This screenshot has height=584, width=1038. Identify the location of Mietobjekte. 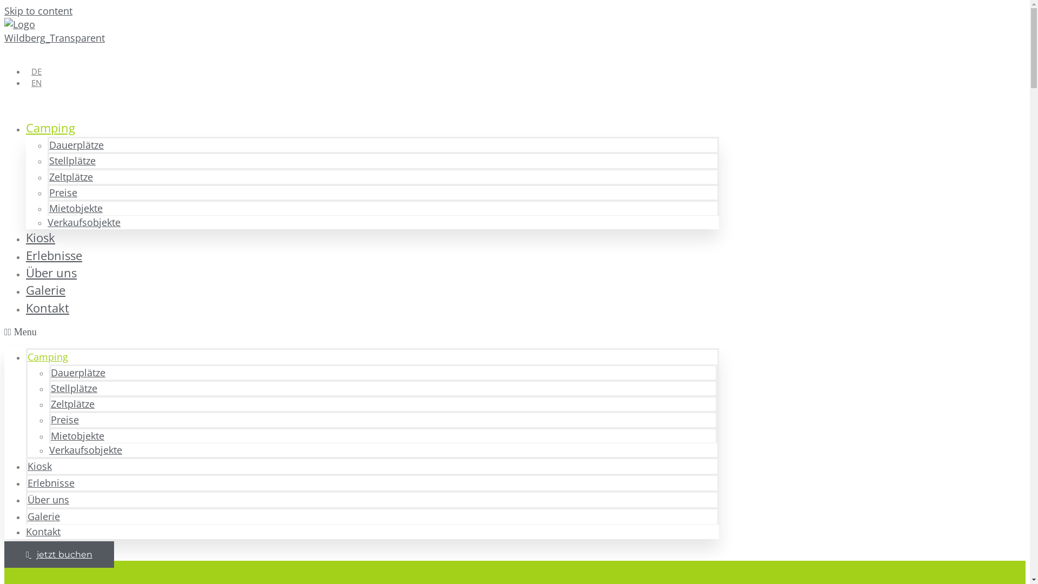
(76, 208).